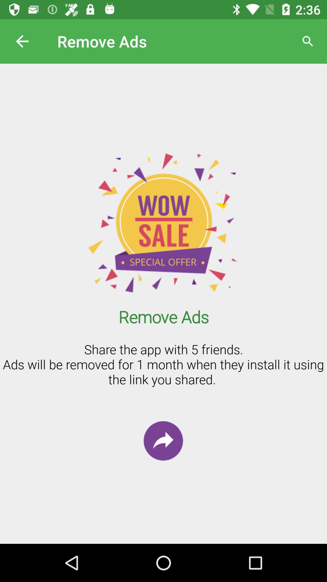 The image size is (327, 582). I want to click on click on the purple button, so click(163, 441).